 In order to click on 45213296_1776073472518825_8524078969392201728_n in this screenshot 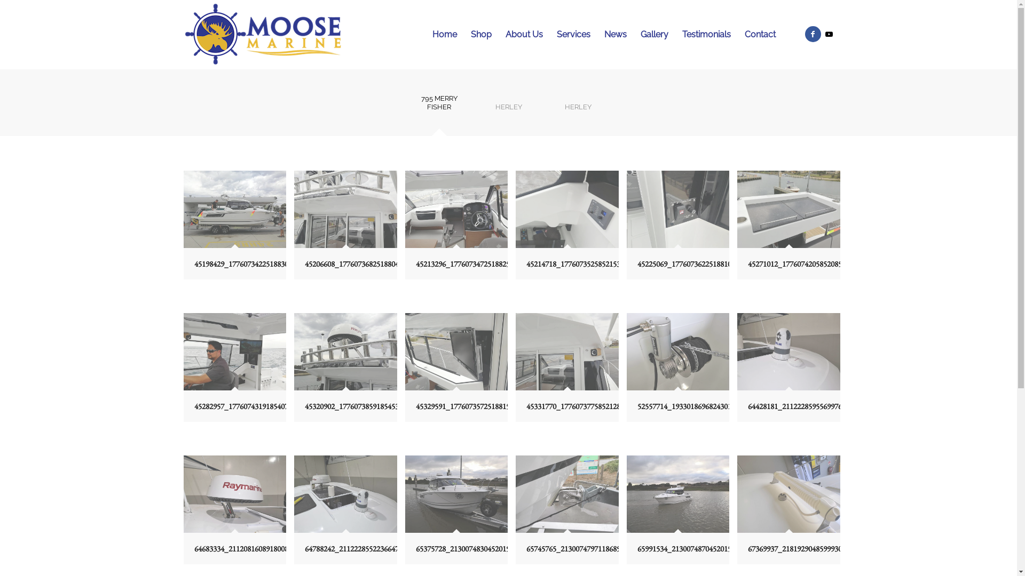, I will do `click(460, 229)`.